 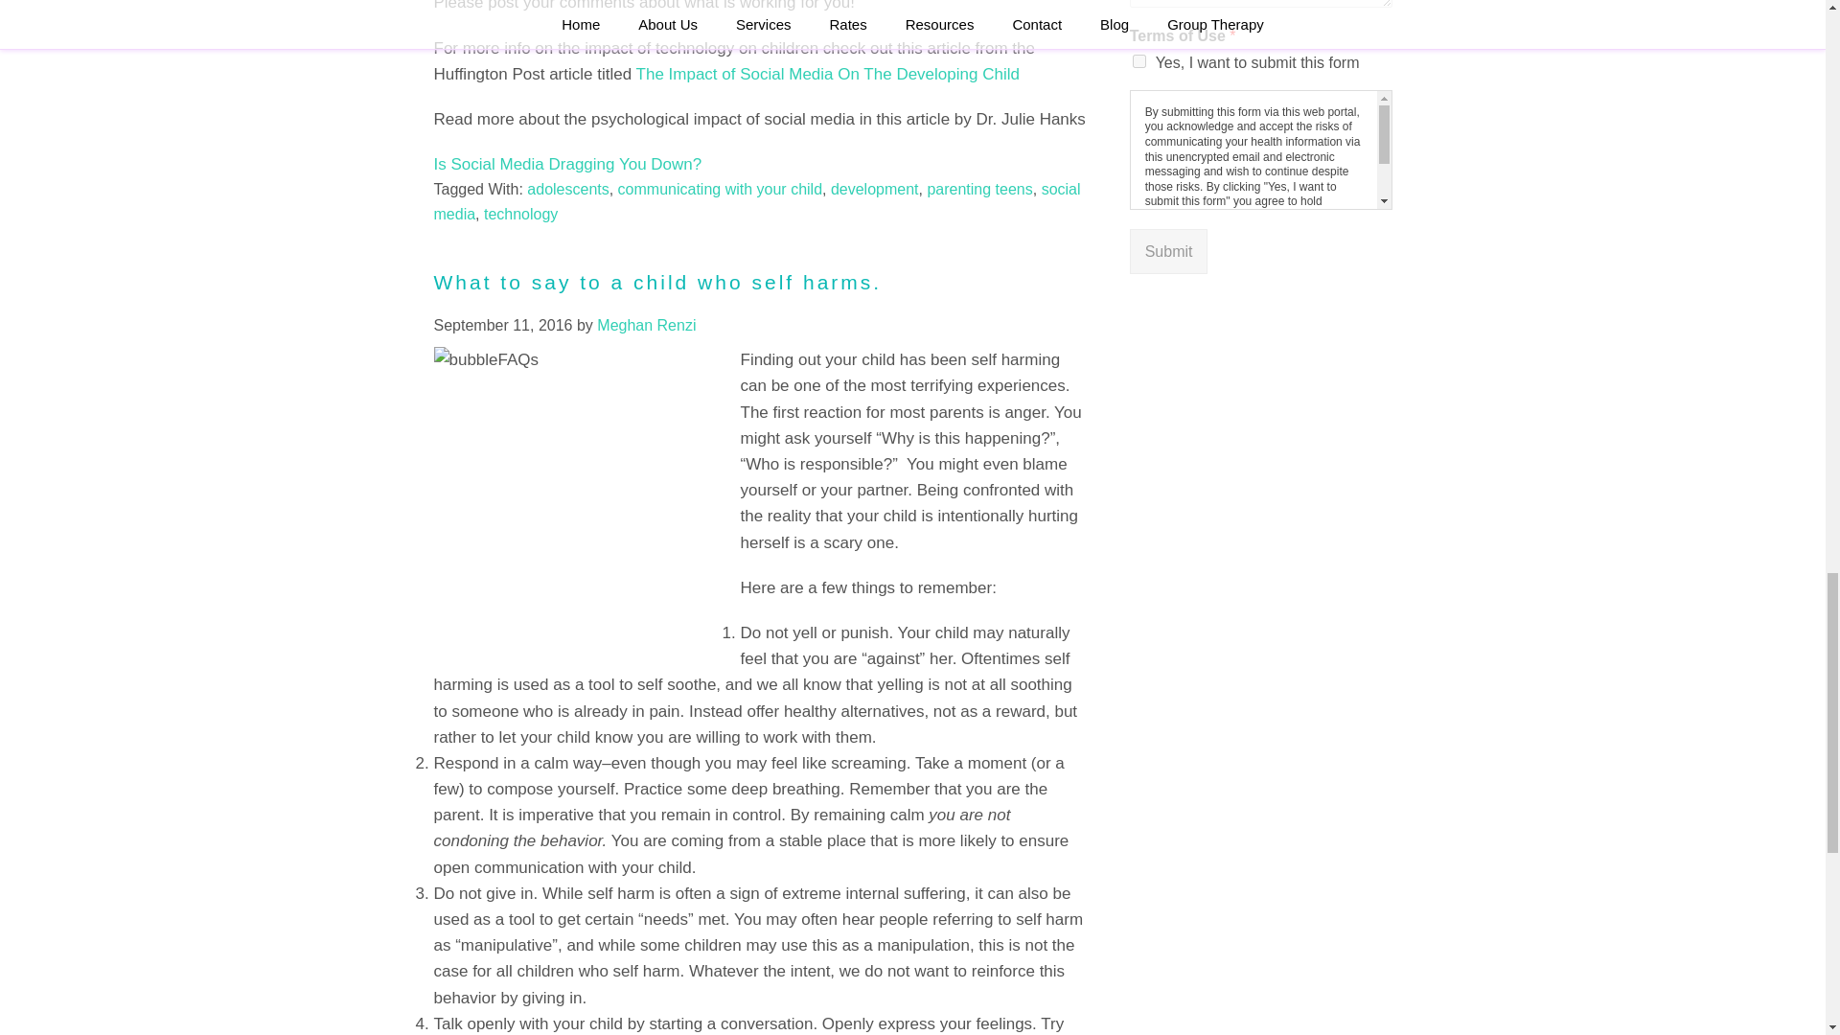 What do you see at coordinates (756, 201) in the screenshot?
I see `social media` at bounding box center [756, 201].